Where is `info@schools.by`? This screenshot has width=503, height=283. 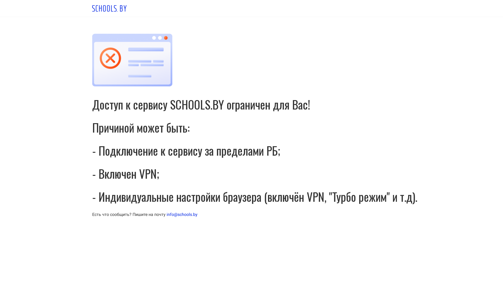
info@schools.by is located at coordinates (182, 214).